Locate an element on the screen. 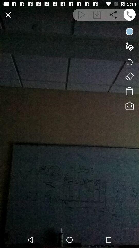  select color is located at coordinates (129, 32).